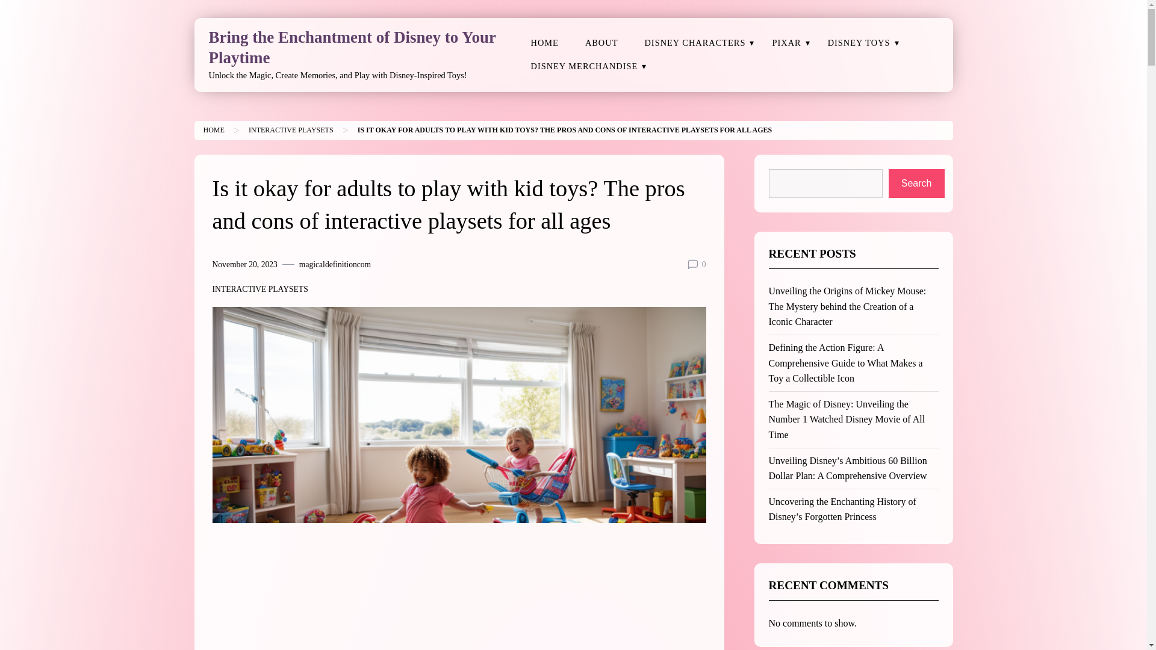 Image resolution: width=1156 pixels, height=650 pixels. What do you see at coordinates (859, 42) in the screenshot?
I see `DISNEY TOYS` at bounding box center [859, 42].